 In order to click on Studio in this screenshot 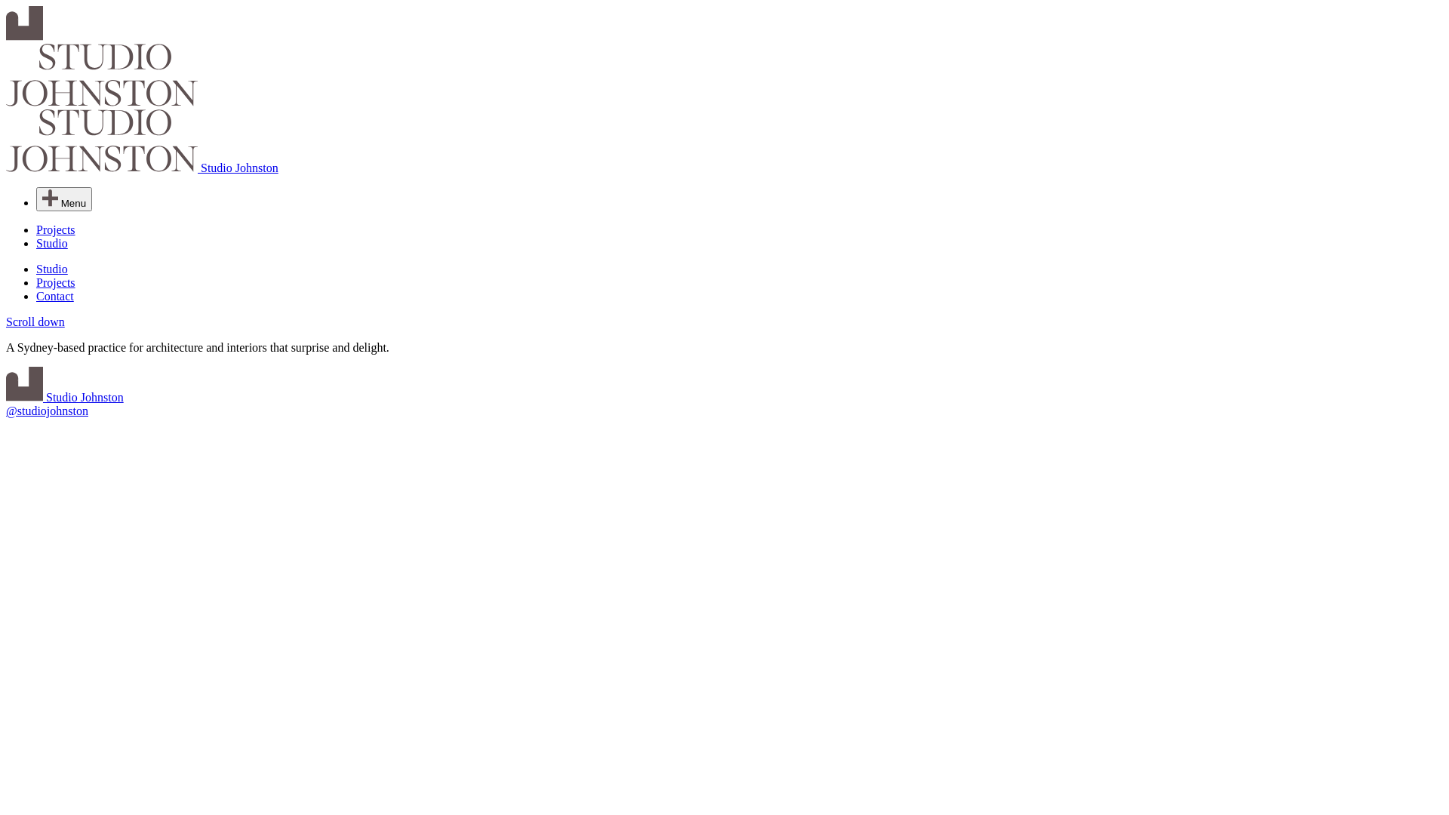, I will do `click(52, 269)`.